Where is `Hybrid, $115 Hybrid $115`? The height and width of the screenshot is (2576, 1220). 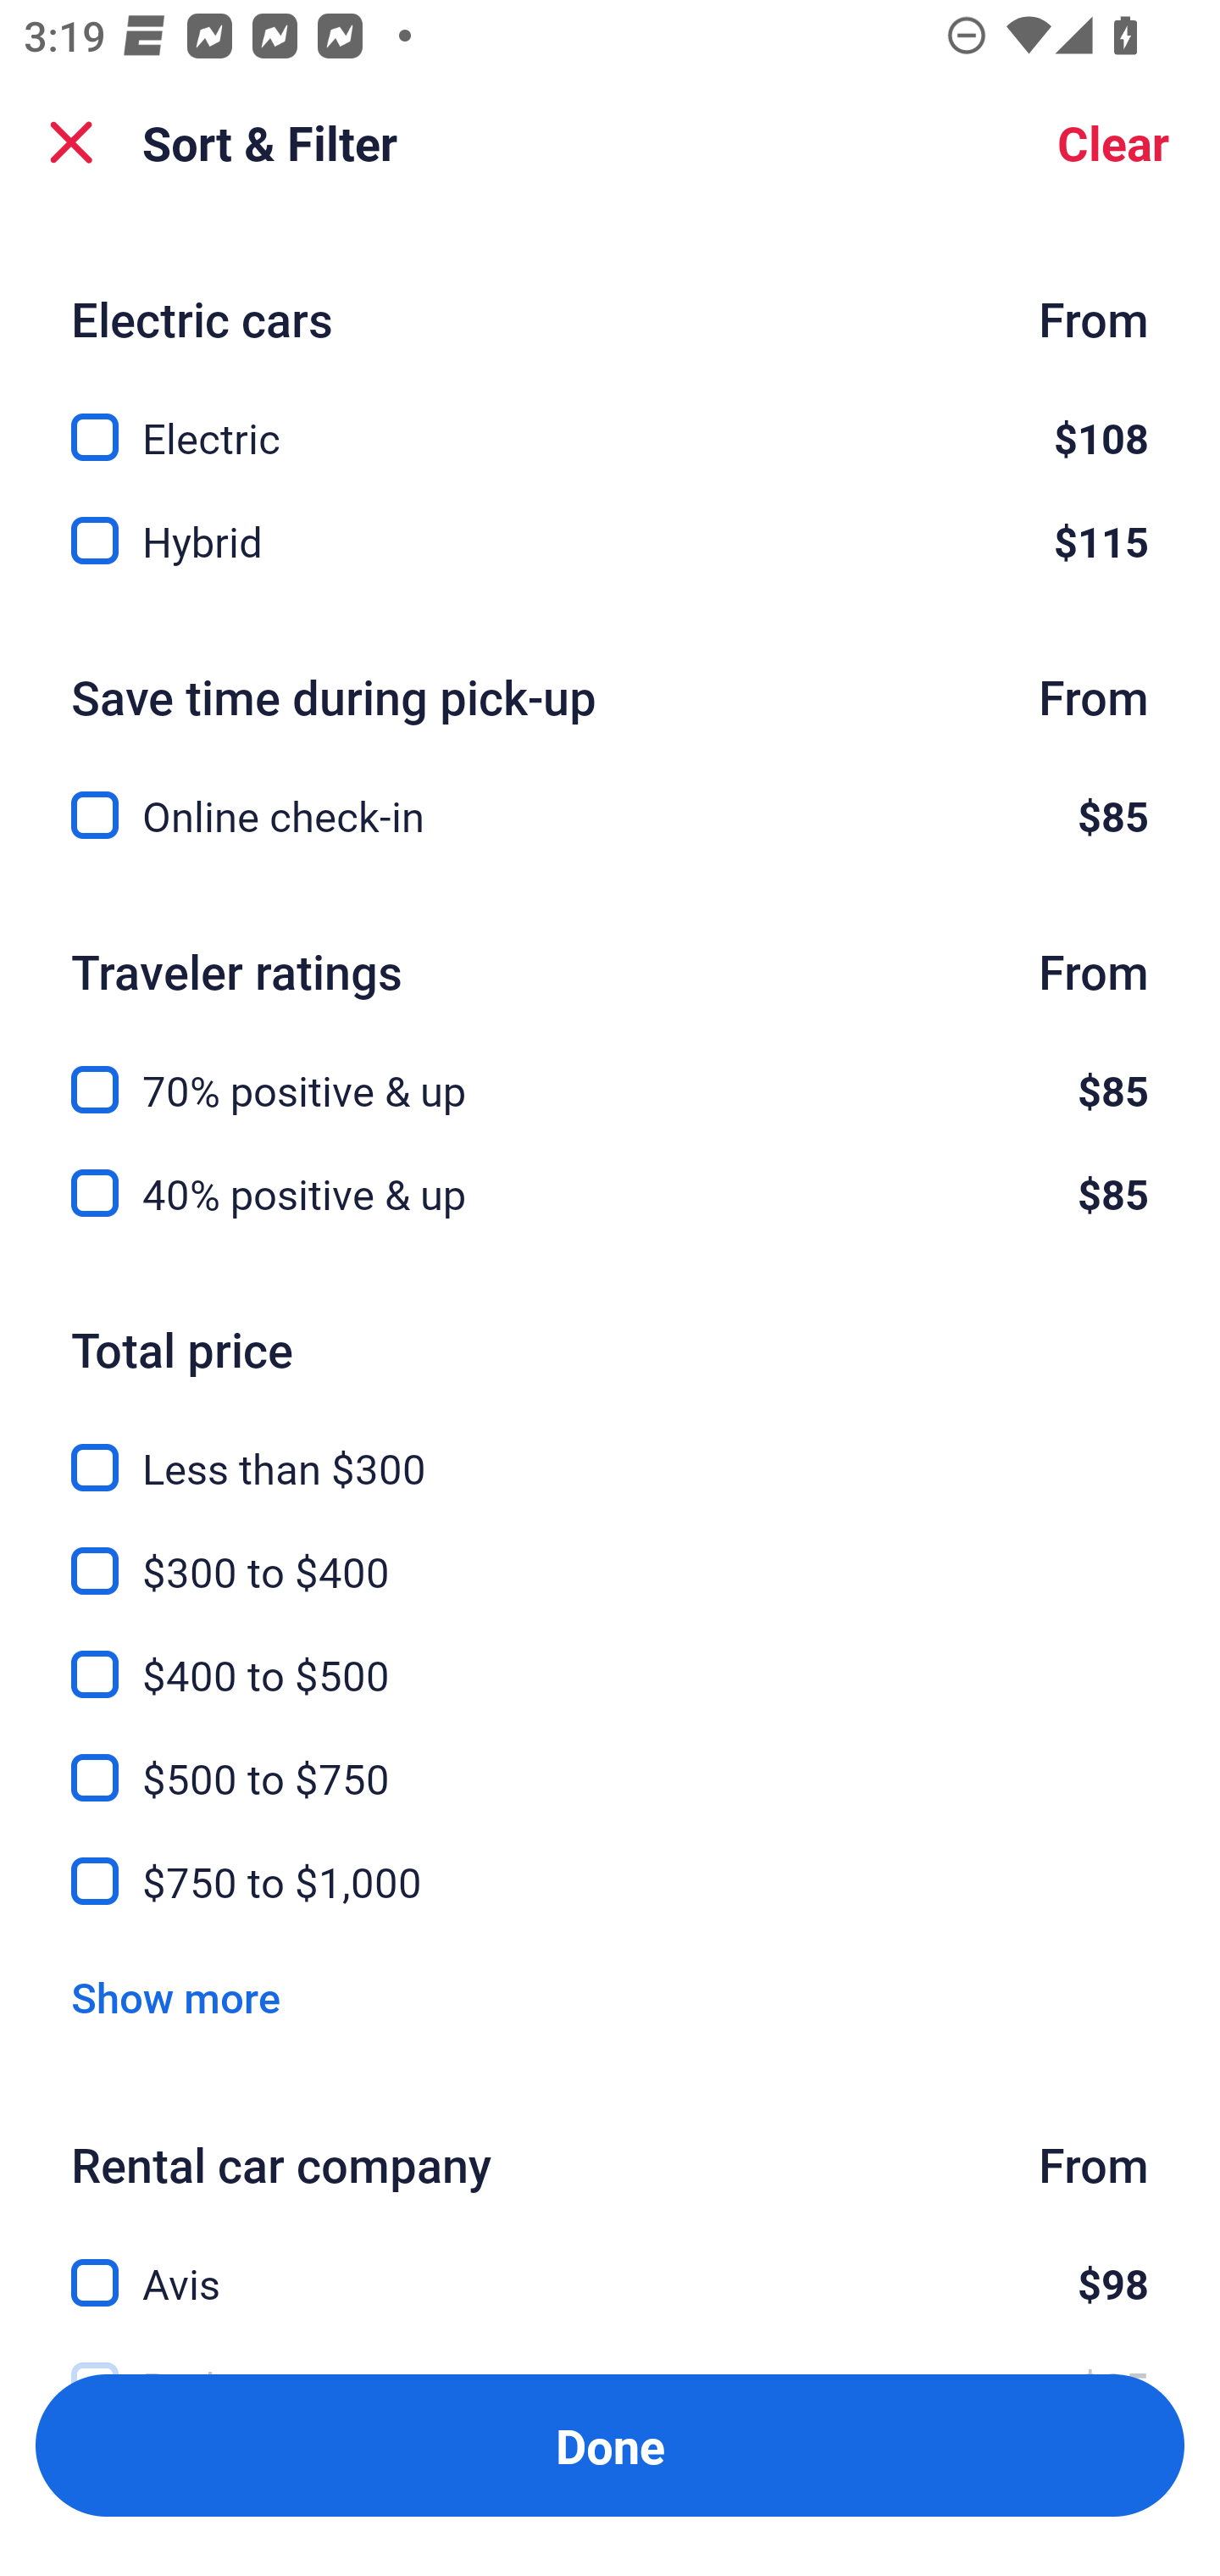 Hybrid, $115 Hybrid $115 is located at coordinates (610, 542).